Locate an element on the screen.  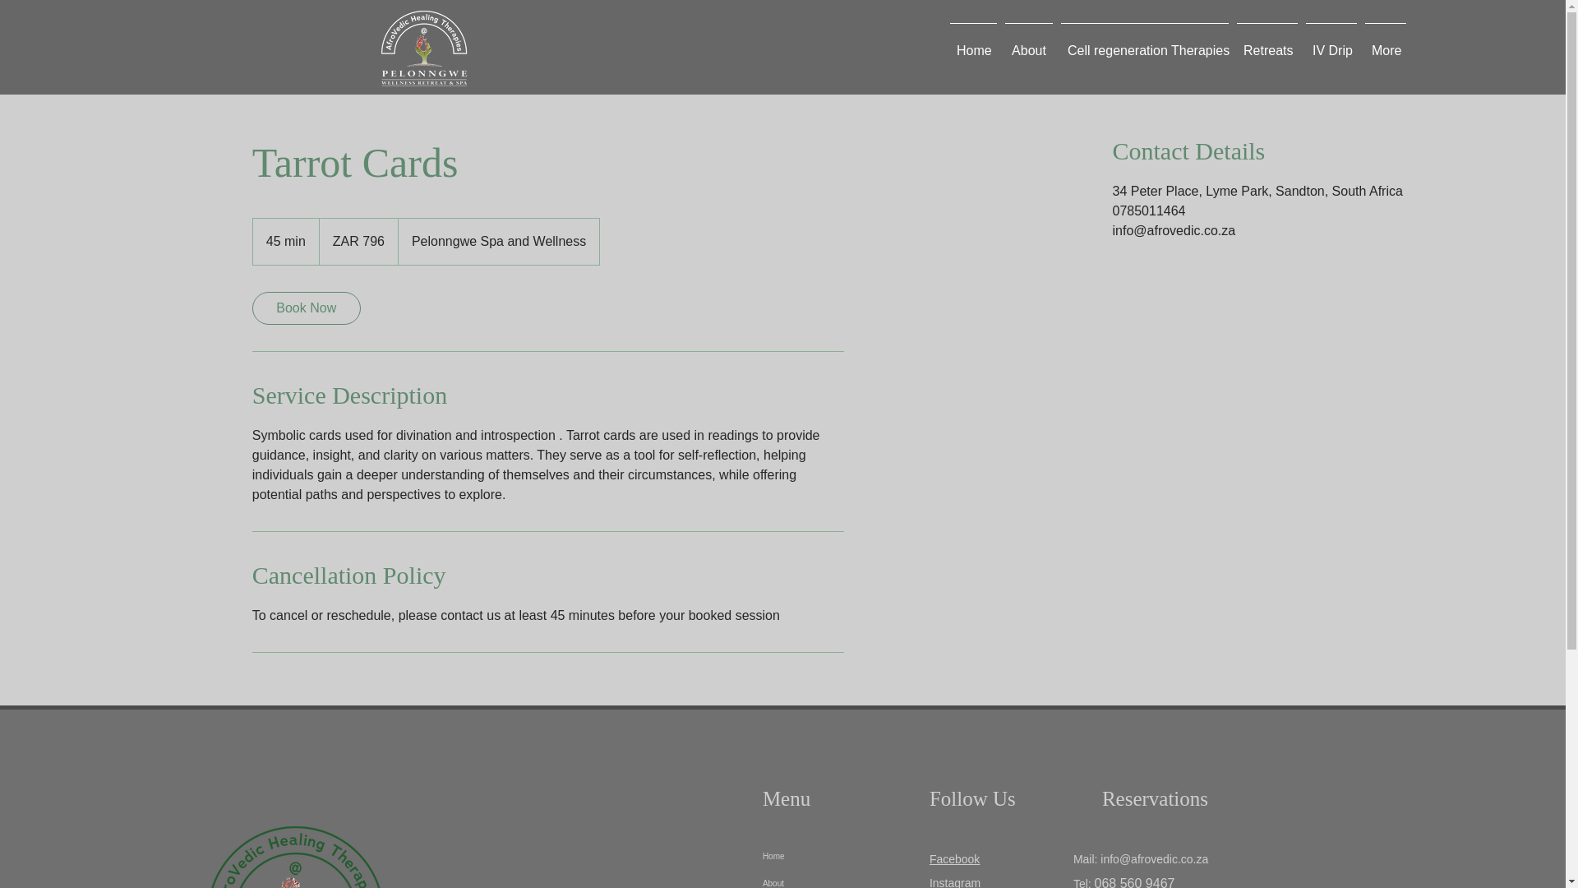
logo-130.png is located at coordinates (298, 857).